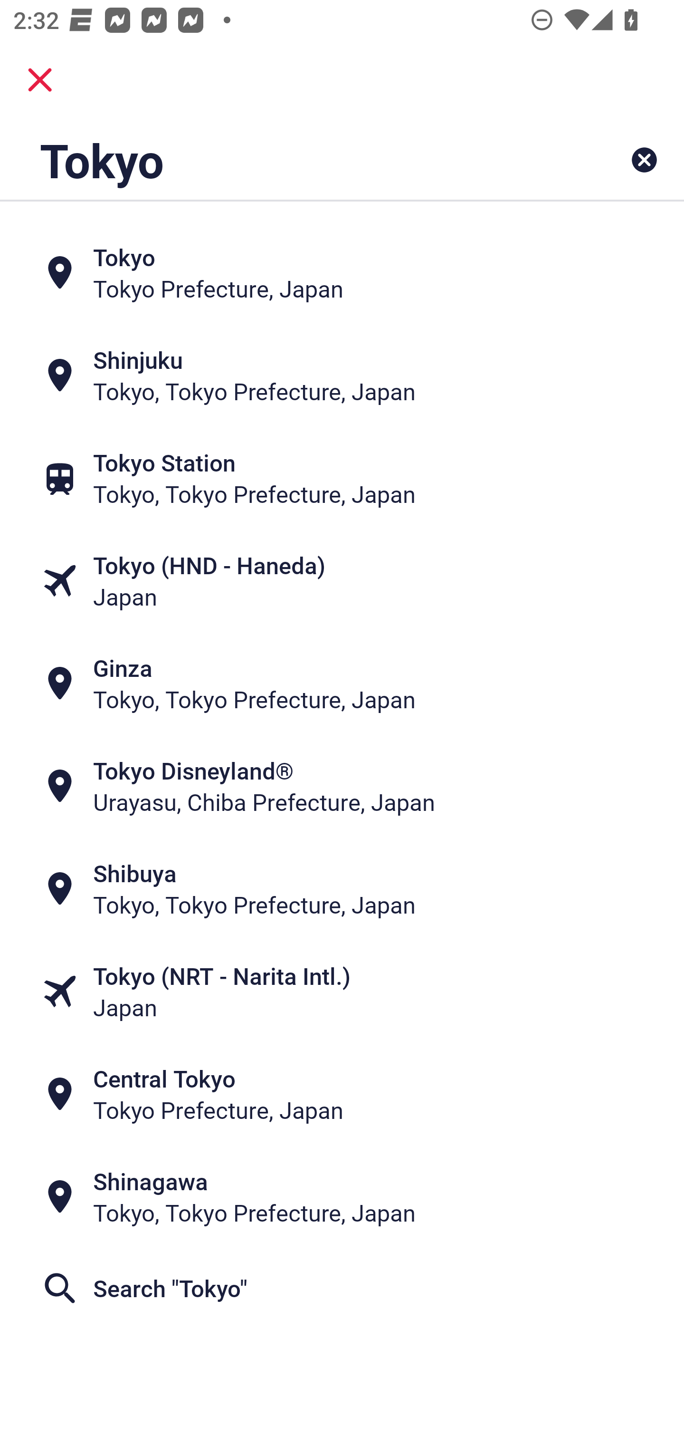 The height and width of the screenshot is (1445, 684). Describe the element at coordinates (342, 581) in the screenshot. I see `Tokyo (HND - Haneda) Japan` at that location.